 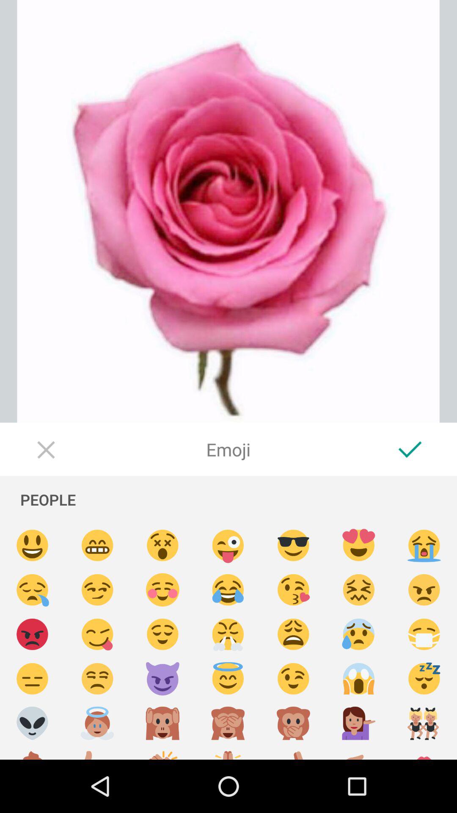 I want to click on select emoji, so click(x=228, y=590).